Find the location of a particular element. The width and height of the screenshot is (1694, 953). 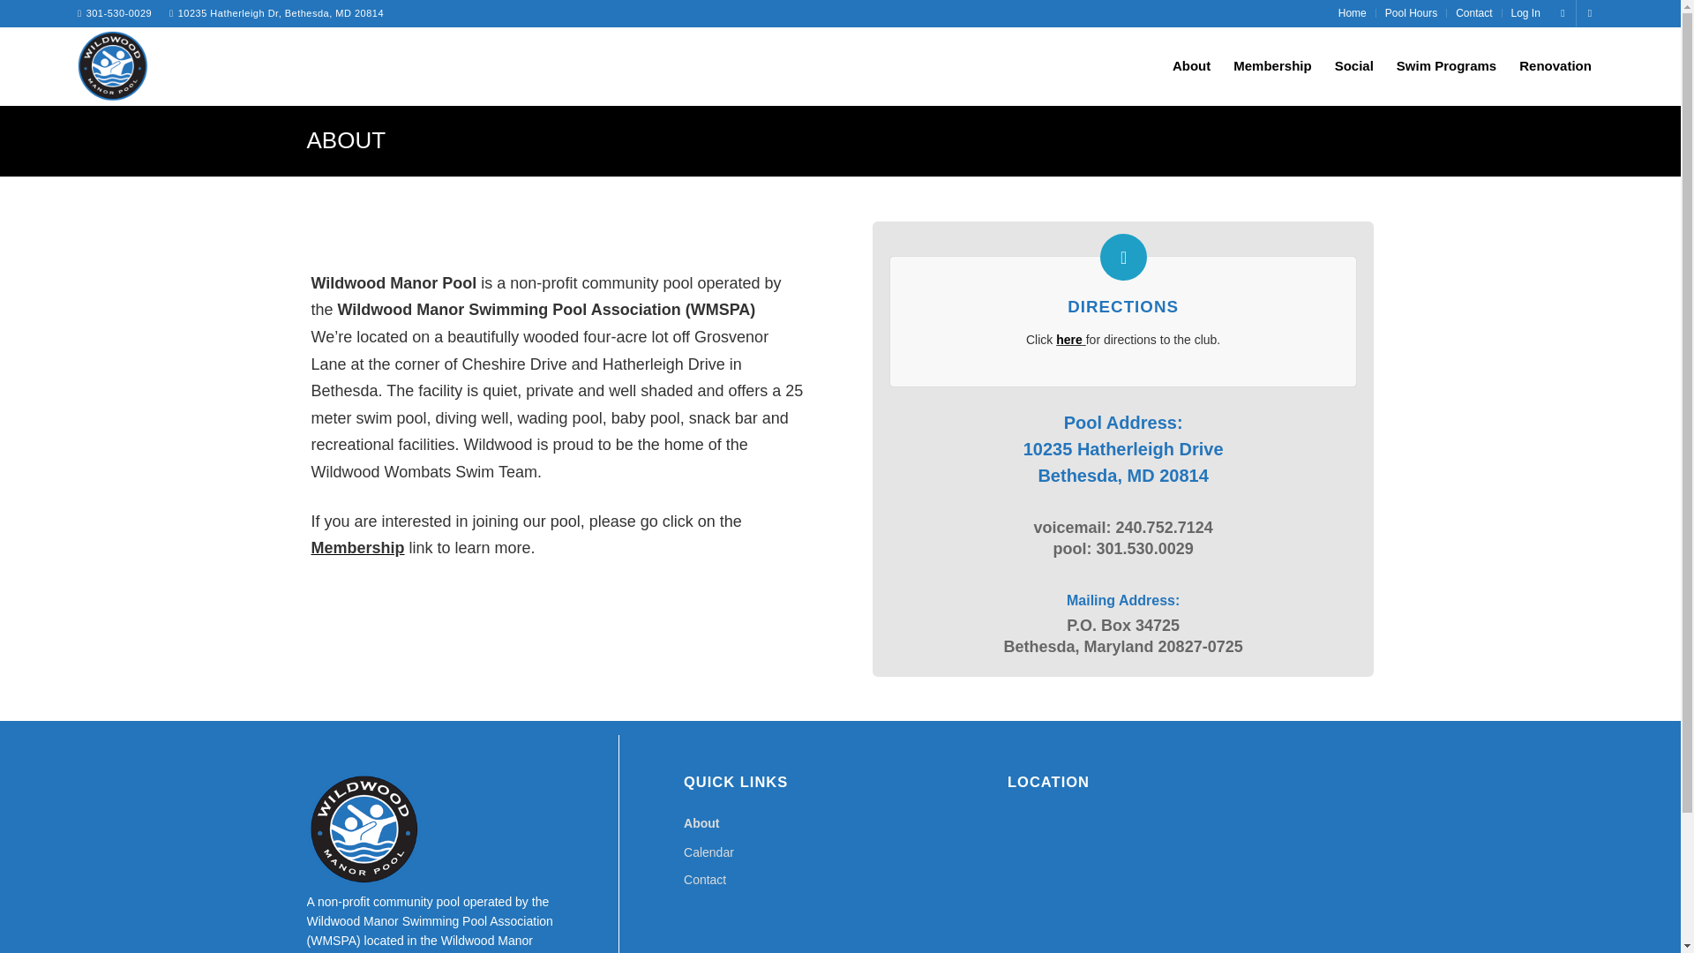

Renovation is located at coordinates (1555, 65).